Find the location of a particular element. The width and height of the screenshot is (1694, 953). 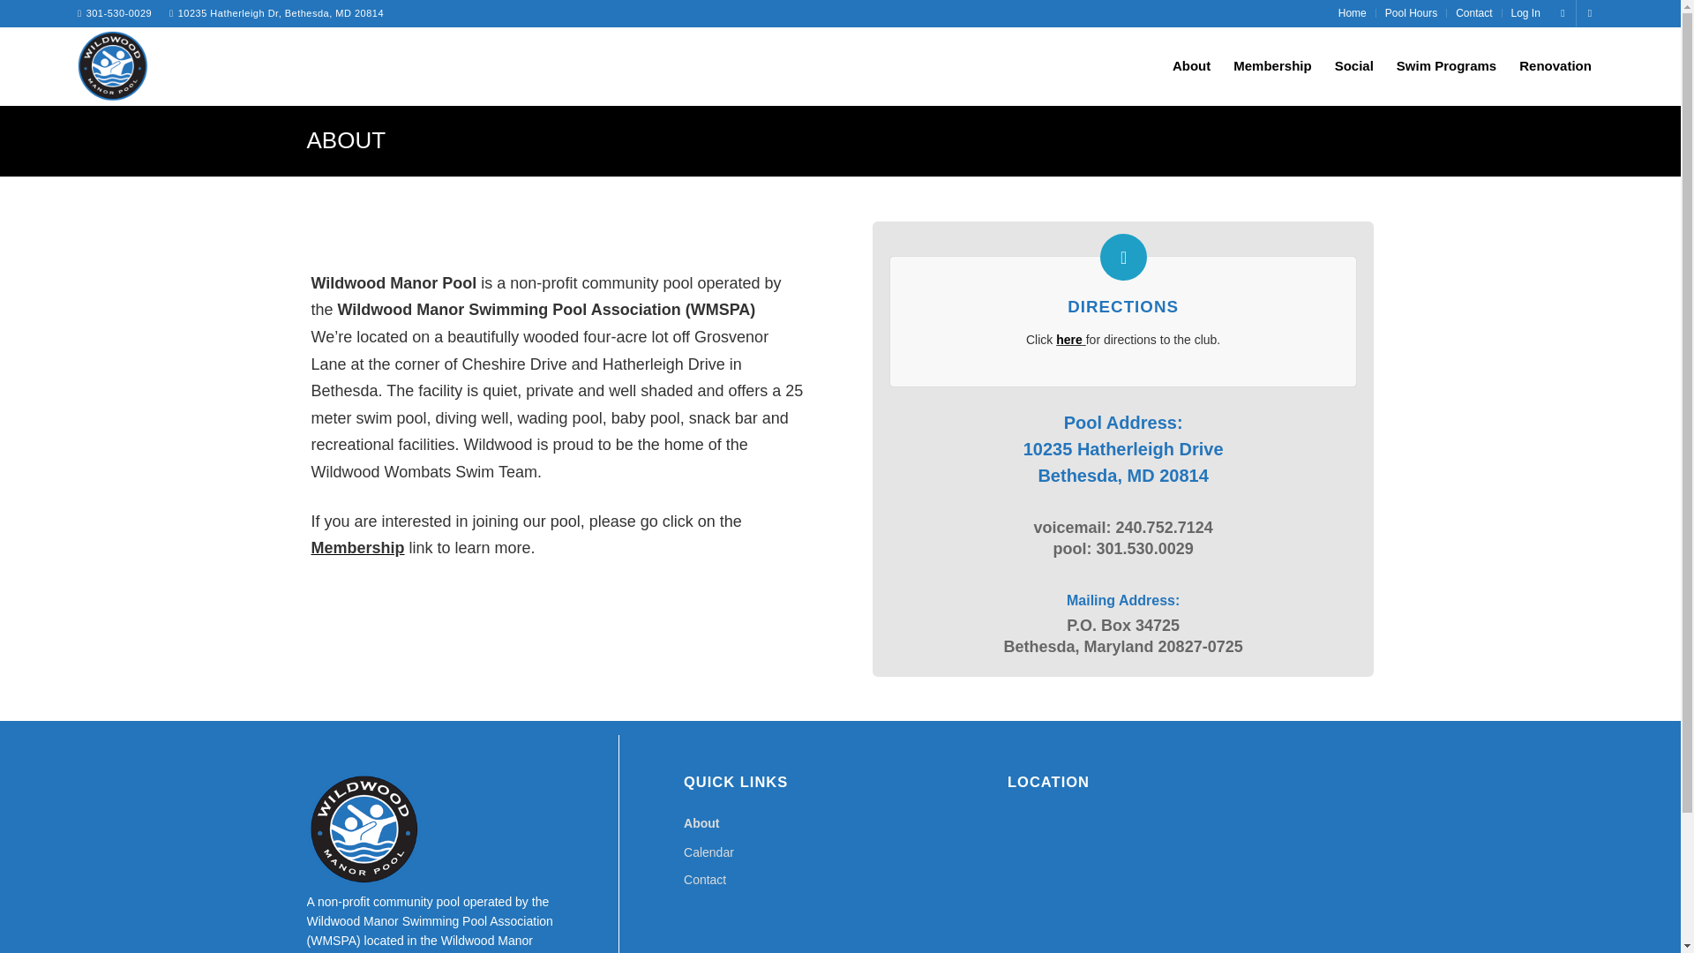

Renovation is located at coordinates (1555, 65).